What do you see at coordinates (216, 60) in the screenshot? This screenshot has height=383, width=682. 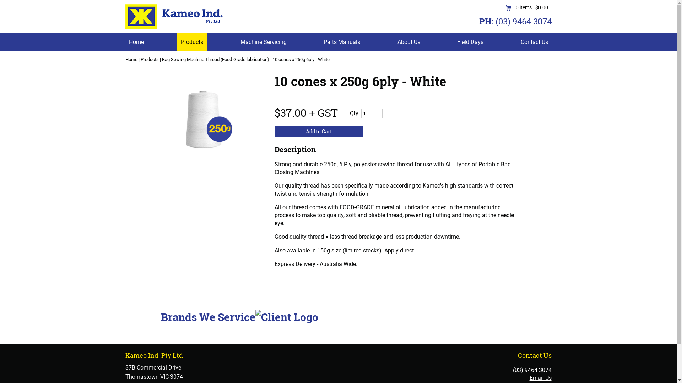 I see `Bag Sewing Machine Thread (Food-Grade lubrication)` at bounding box center [216, 60].